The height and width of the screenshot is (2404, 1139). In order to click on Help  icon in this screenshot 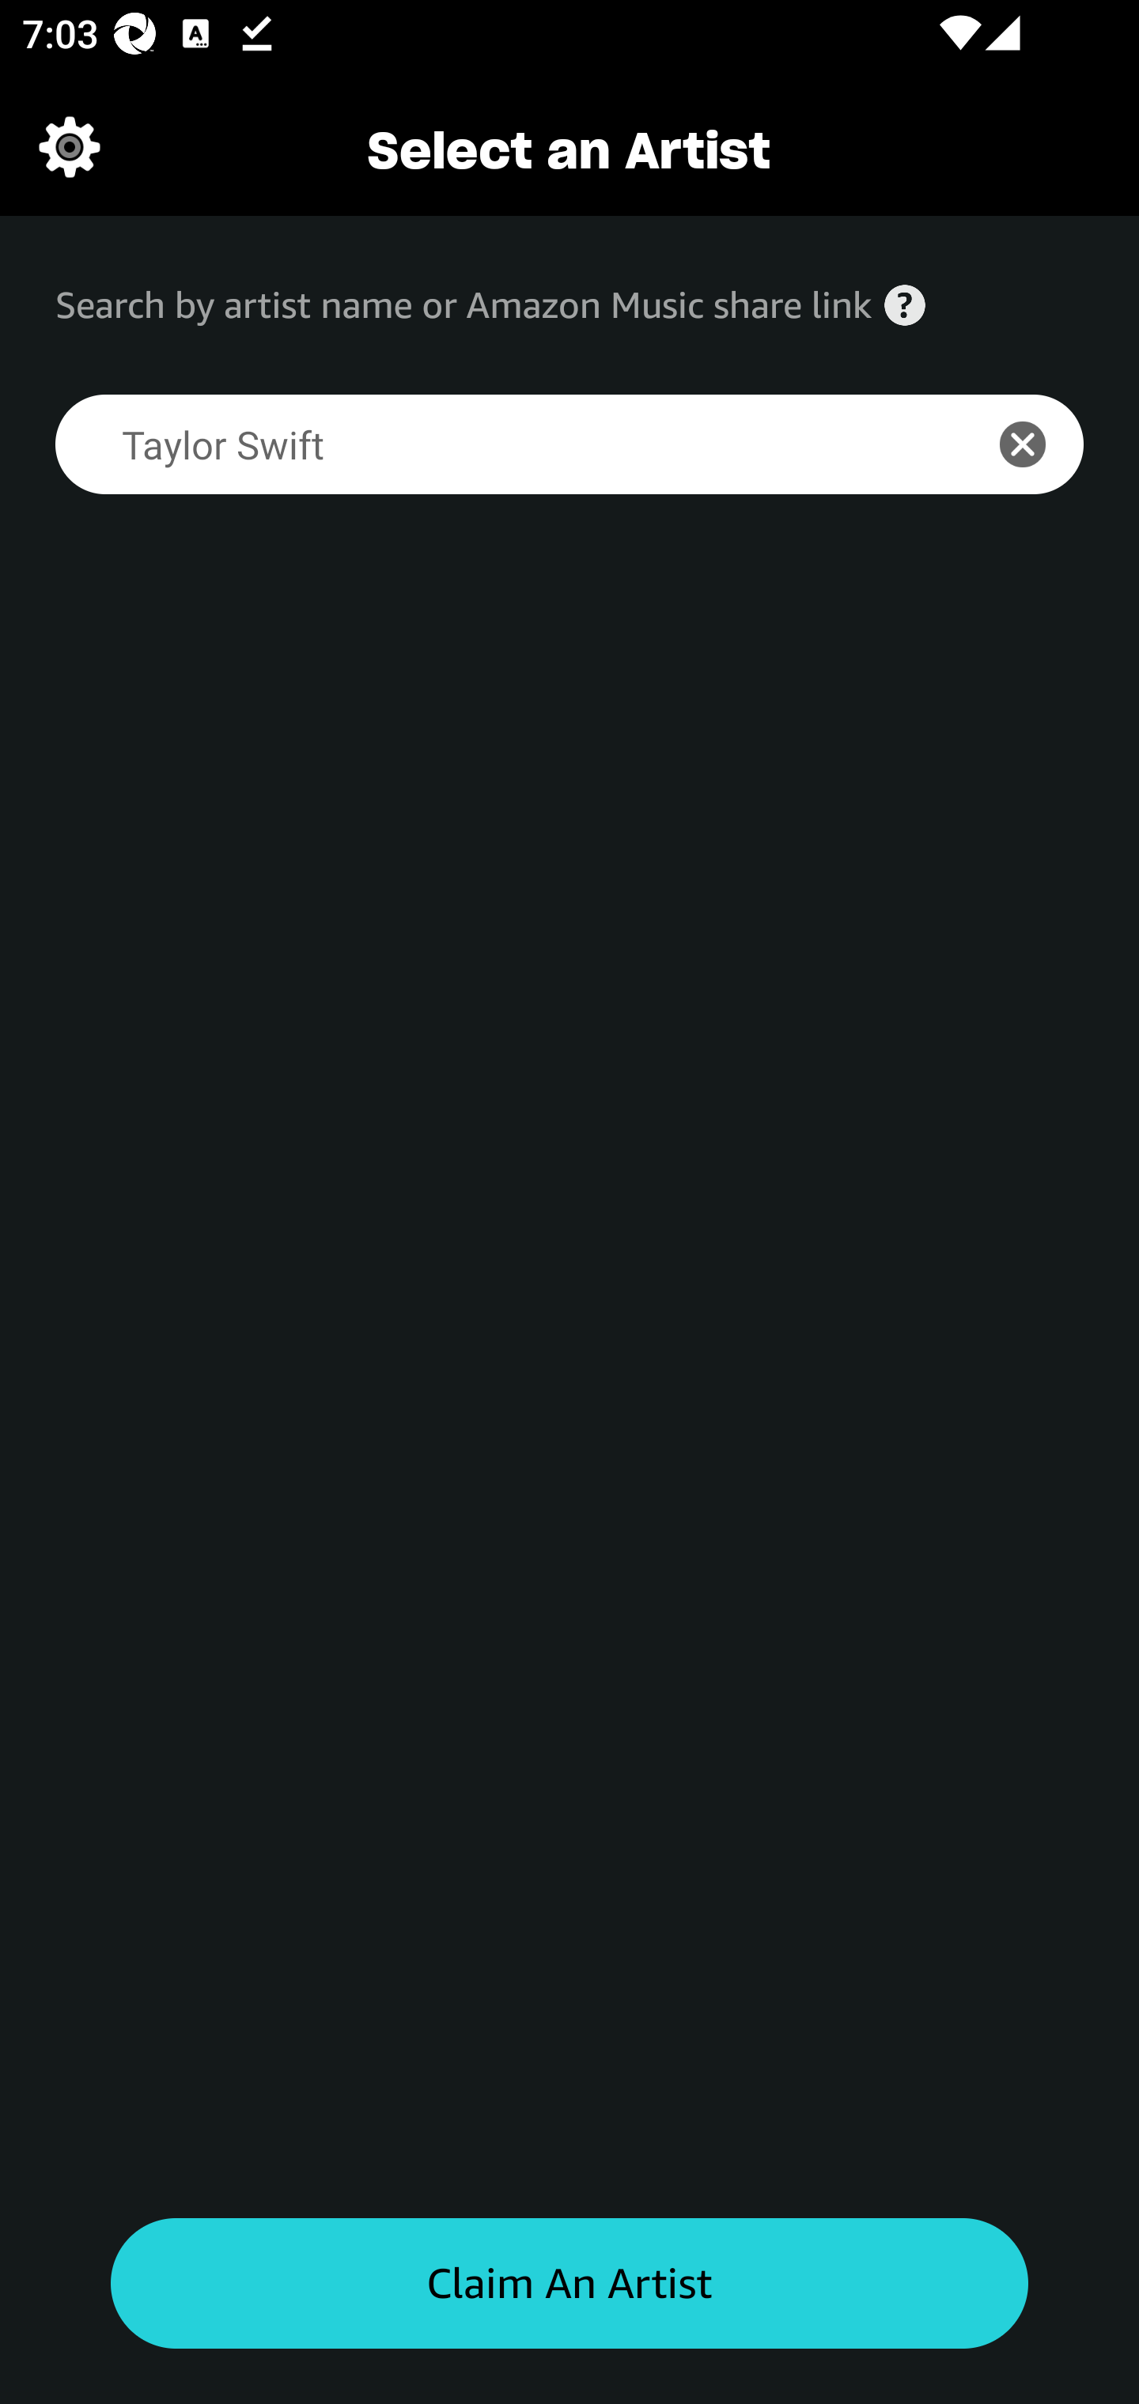, I will do `click(905, 305)`.